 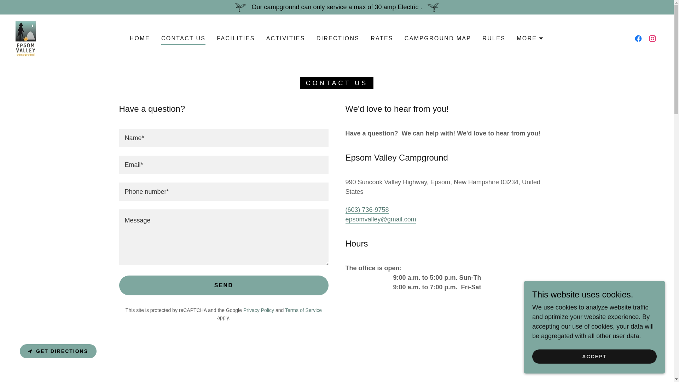 What do you see at coordinates (236, 38) in the screenshot?
I see `FACILITIES` at bounding box center [236, 38].